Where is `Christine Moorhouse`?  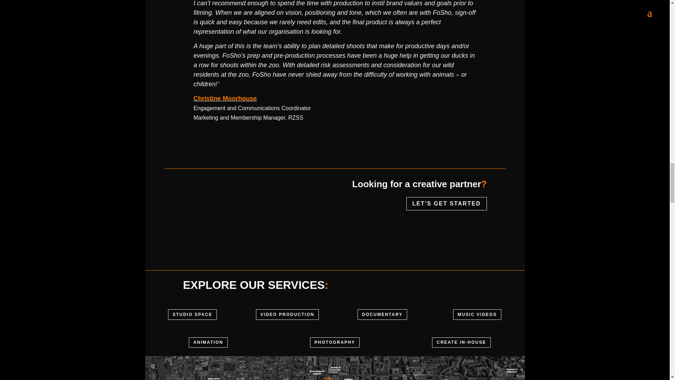
Christine Moorhouse is located at coordinates (225, 99).